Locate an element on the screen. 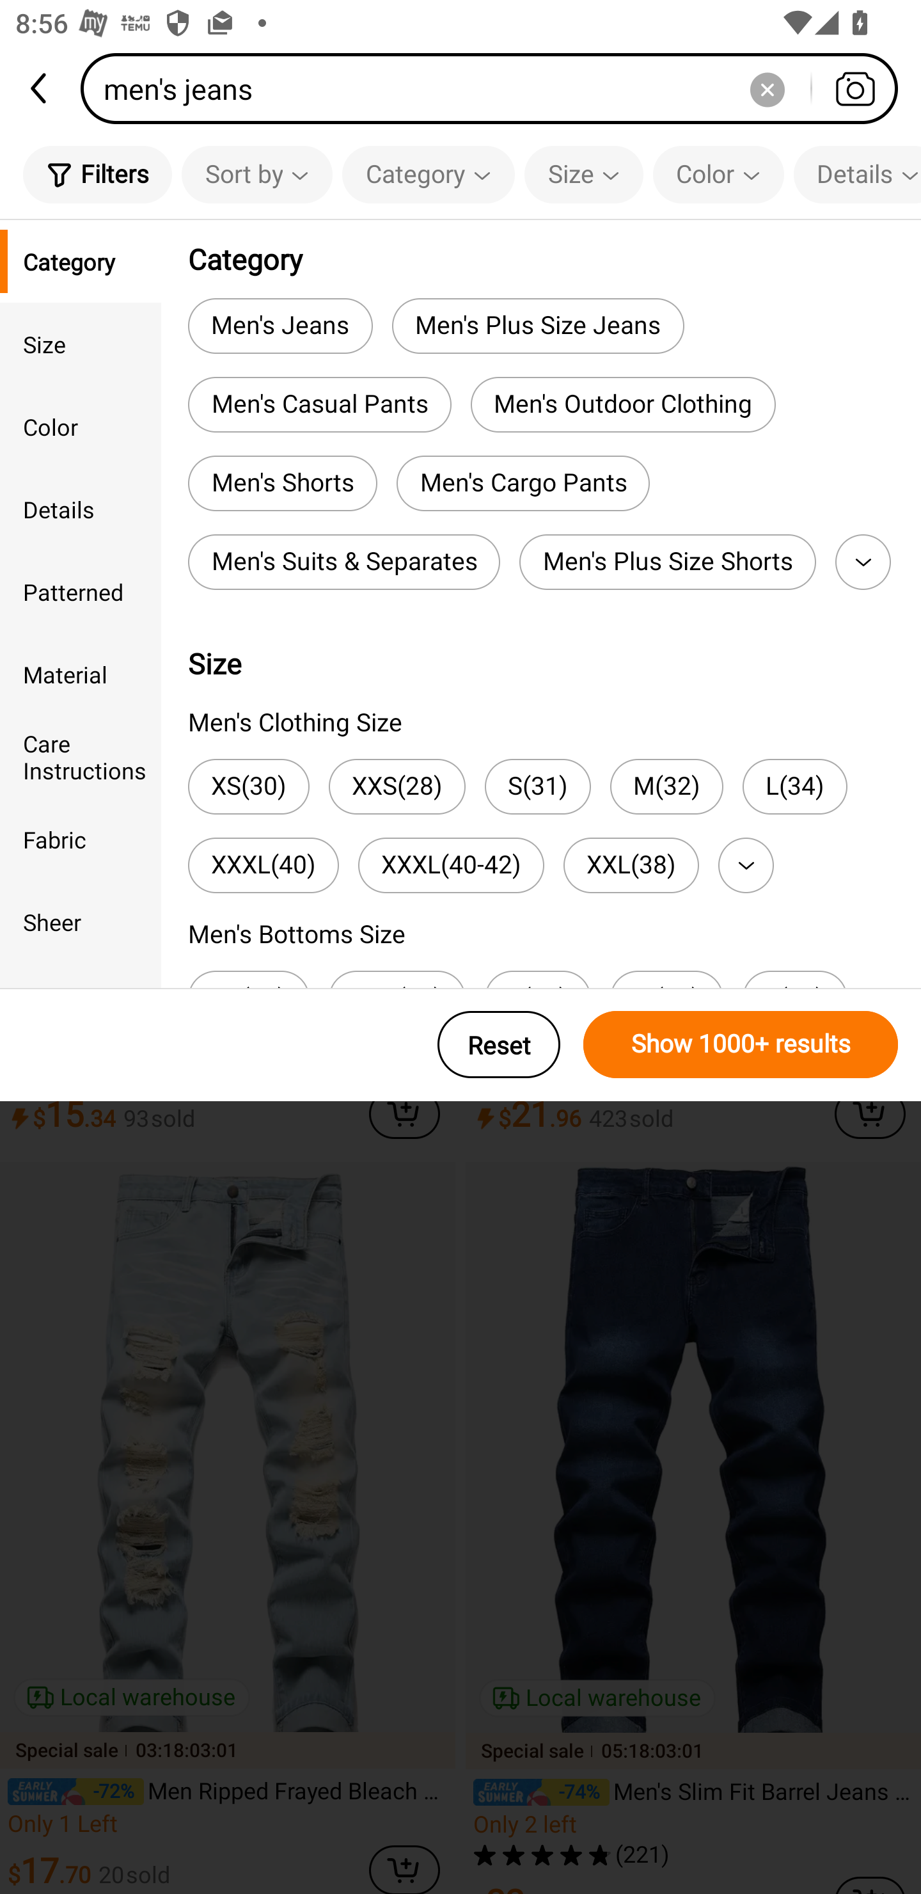 This screenshot has width=921, height=1894. Men's Plus Size Jeans is located at coordinates (538, 325).